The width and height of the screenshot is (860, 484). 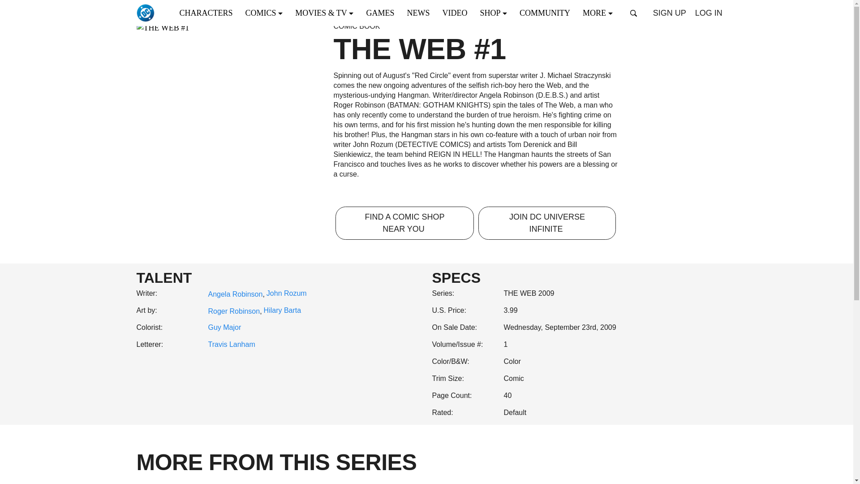 What do you see at coordinates (633, 13) in the screenshot?
I see `Open search` at bounding box center [633, 13].